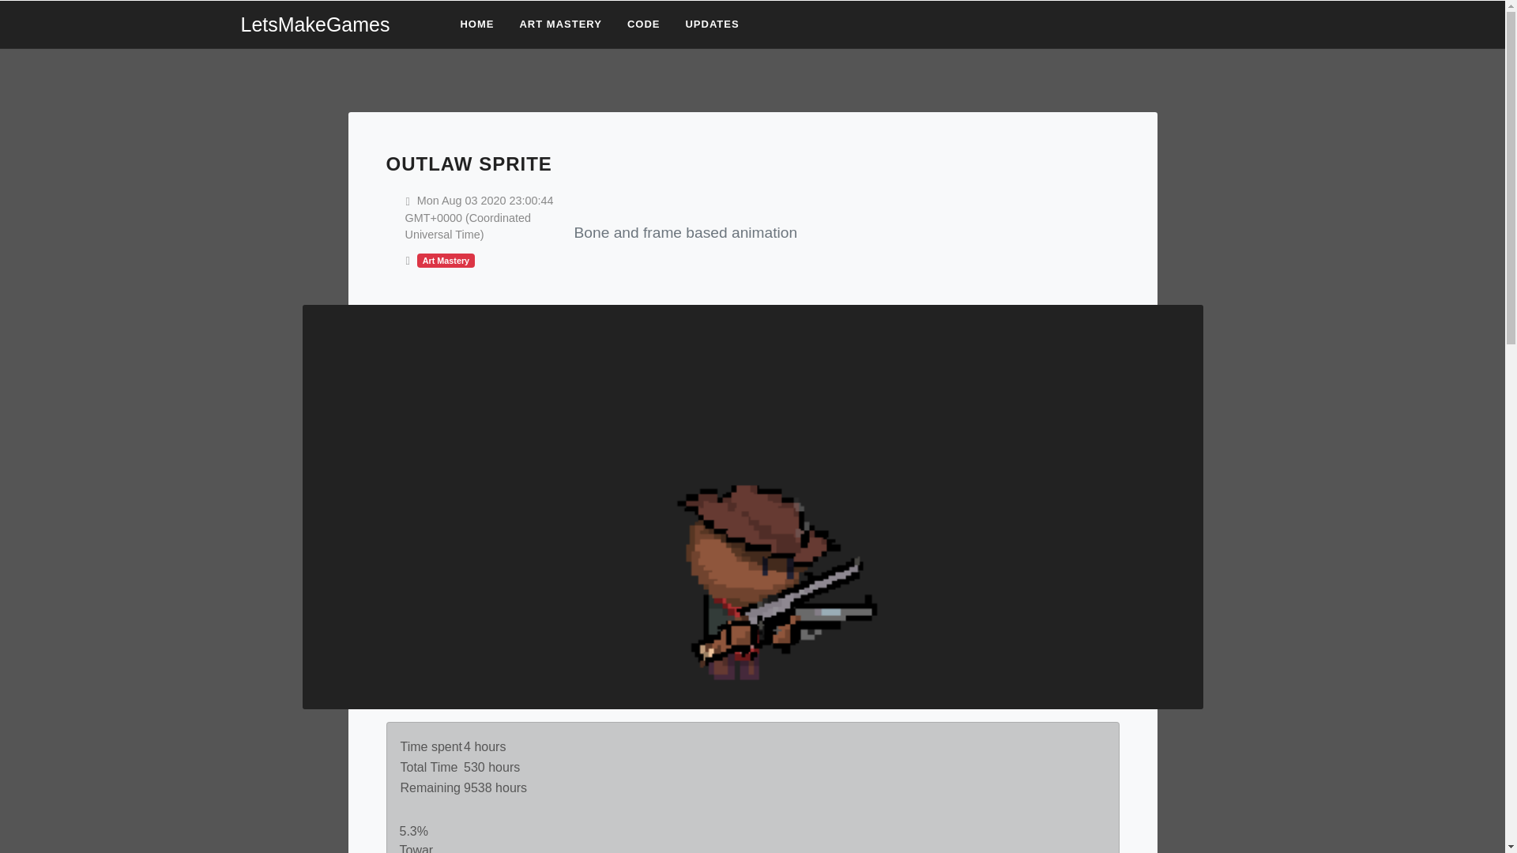  What do you see at coordinates (643, 24) in the screenshot?
I see `CODE` at bounding box center [643, 24].